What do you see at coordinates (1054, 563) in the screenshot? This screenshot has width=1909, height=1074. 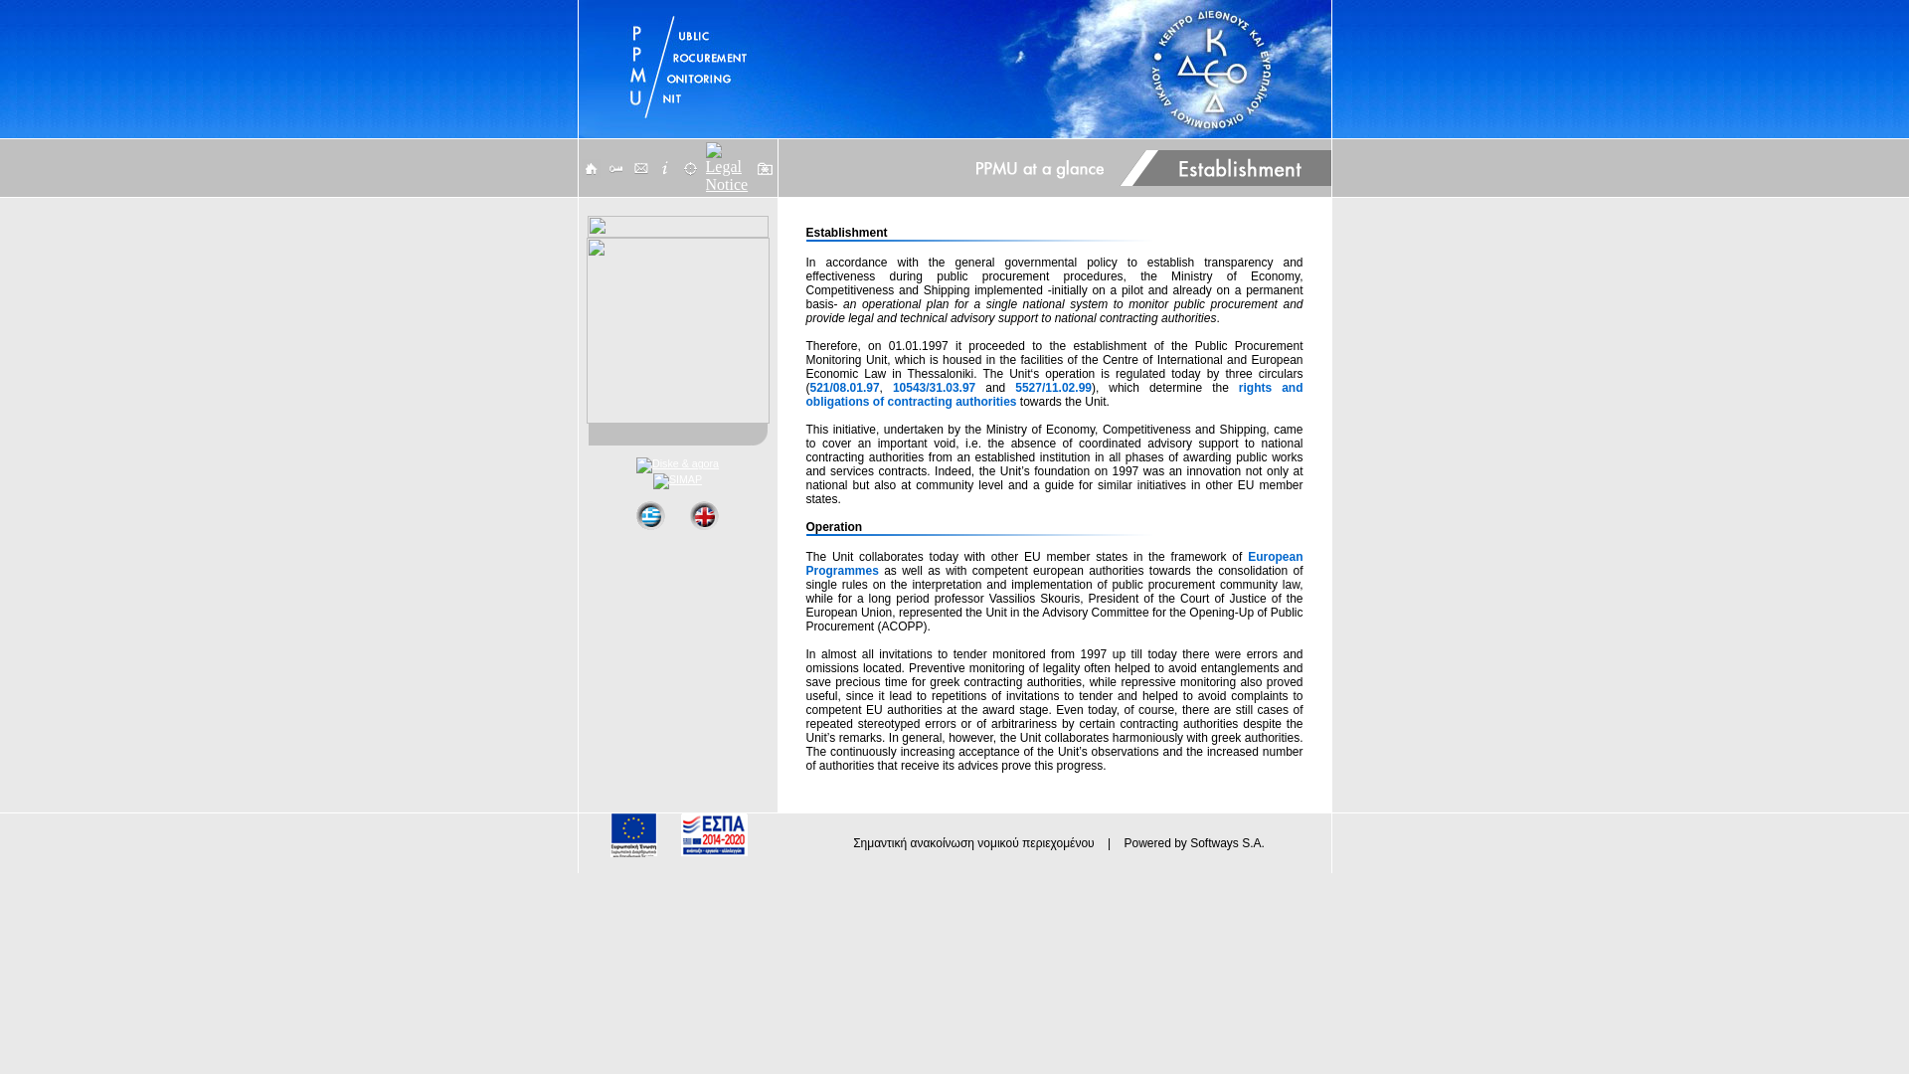 I see `European Programmes` at bounding box center [1054, 563].